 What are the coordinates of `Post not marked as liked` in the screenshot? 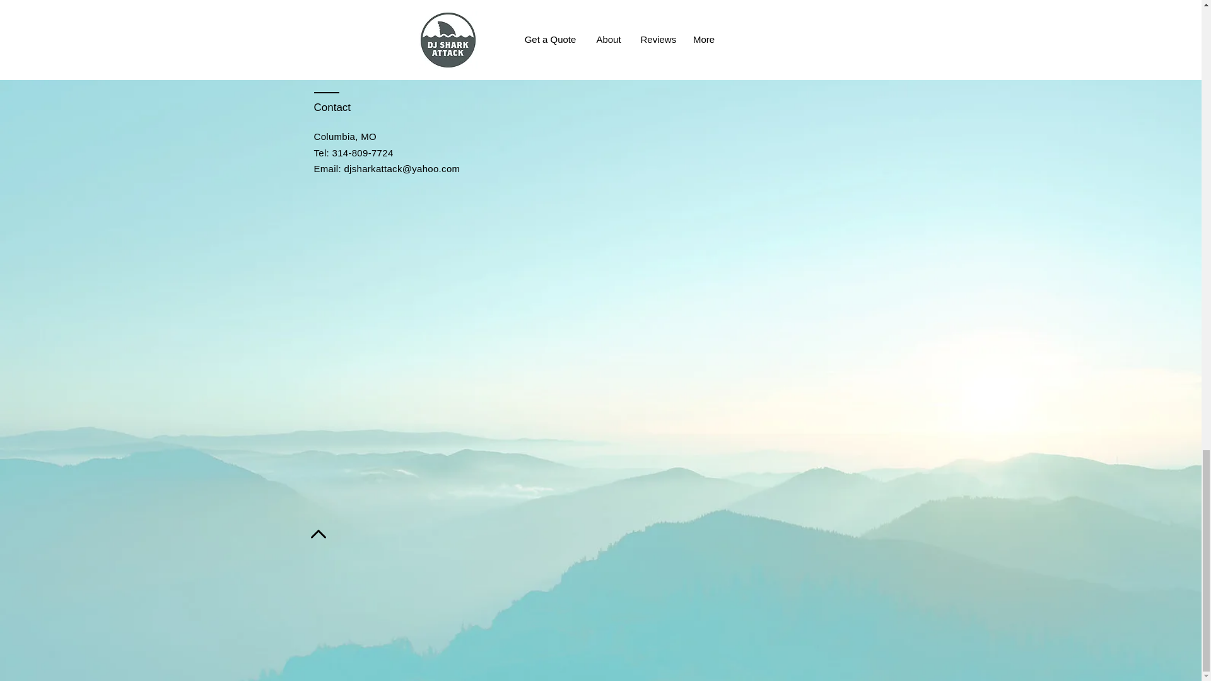 It's located at (874, 20).